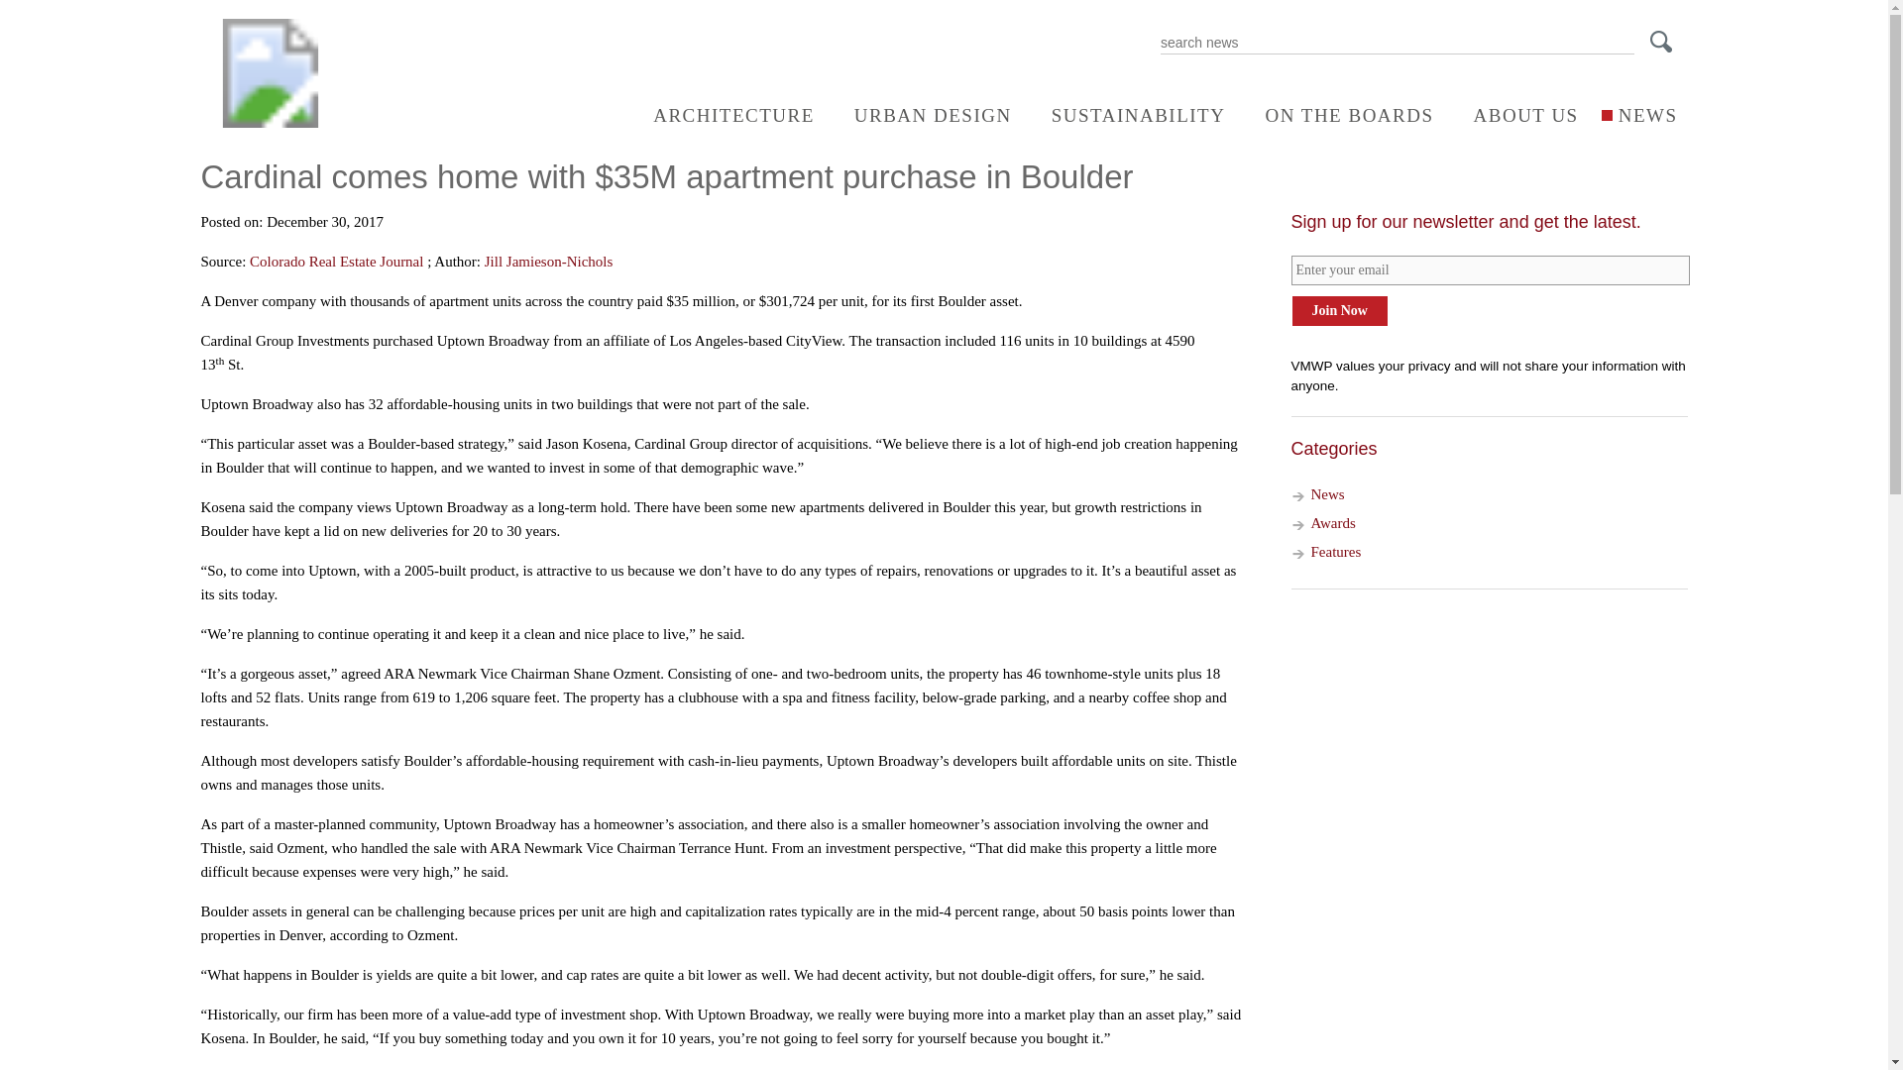  I want to click on NEWS, so click(1637, 115).